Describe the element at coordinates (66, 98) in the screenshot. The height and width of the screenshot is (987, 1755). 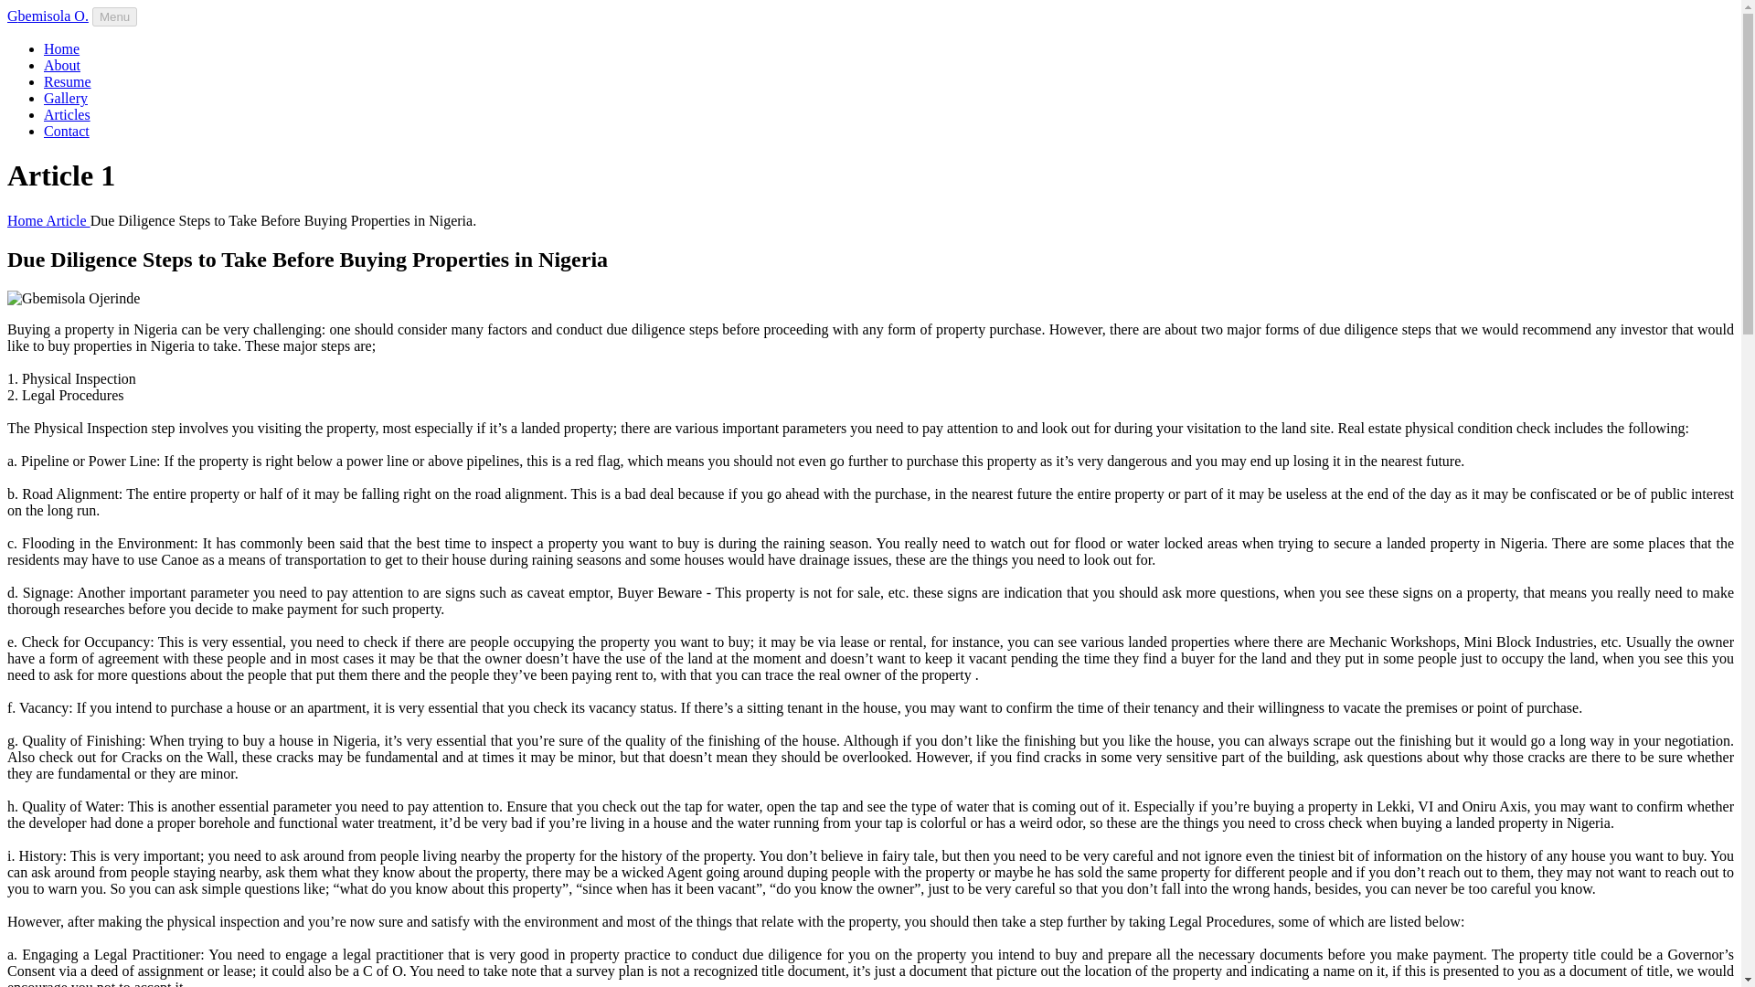
I see `Gallery` at that location.